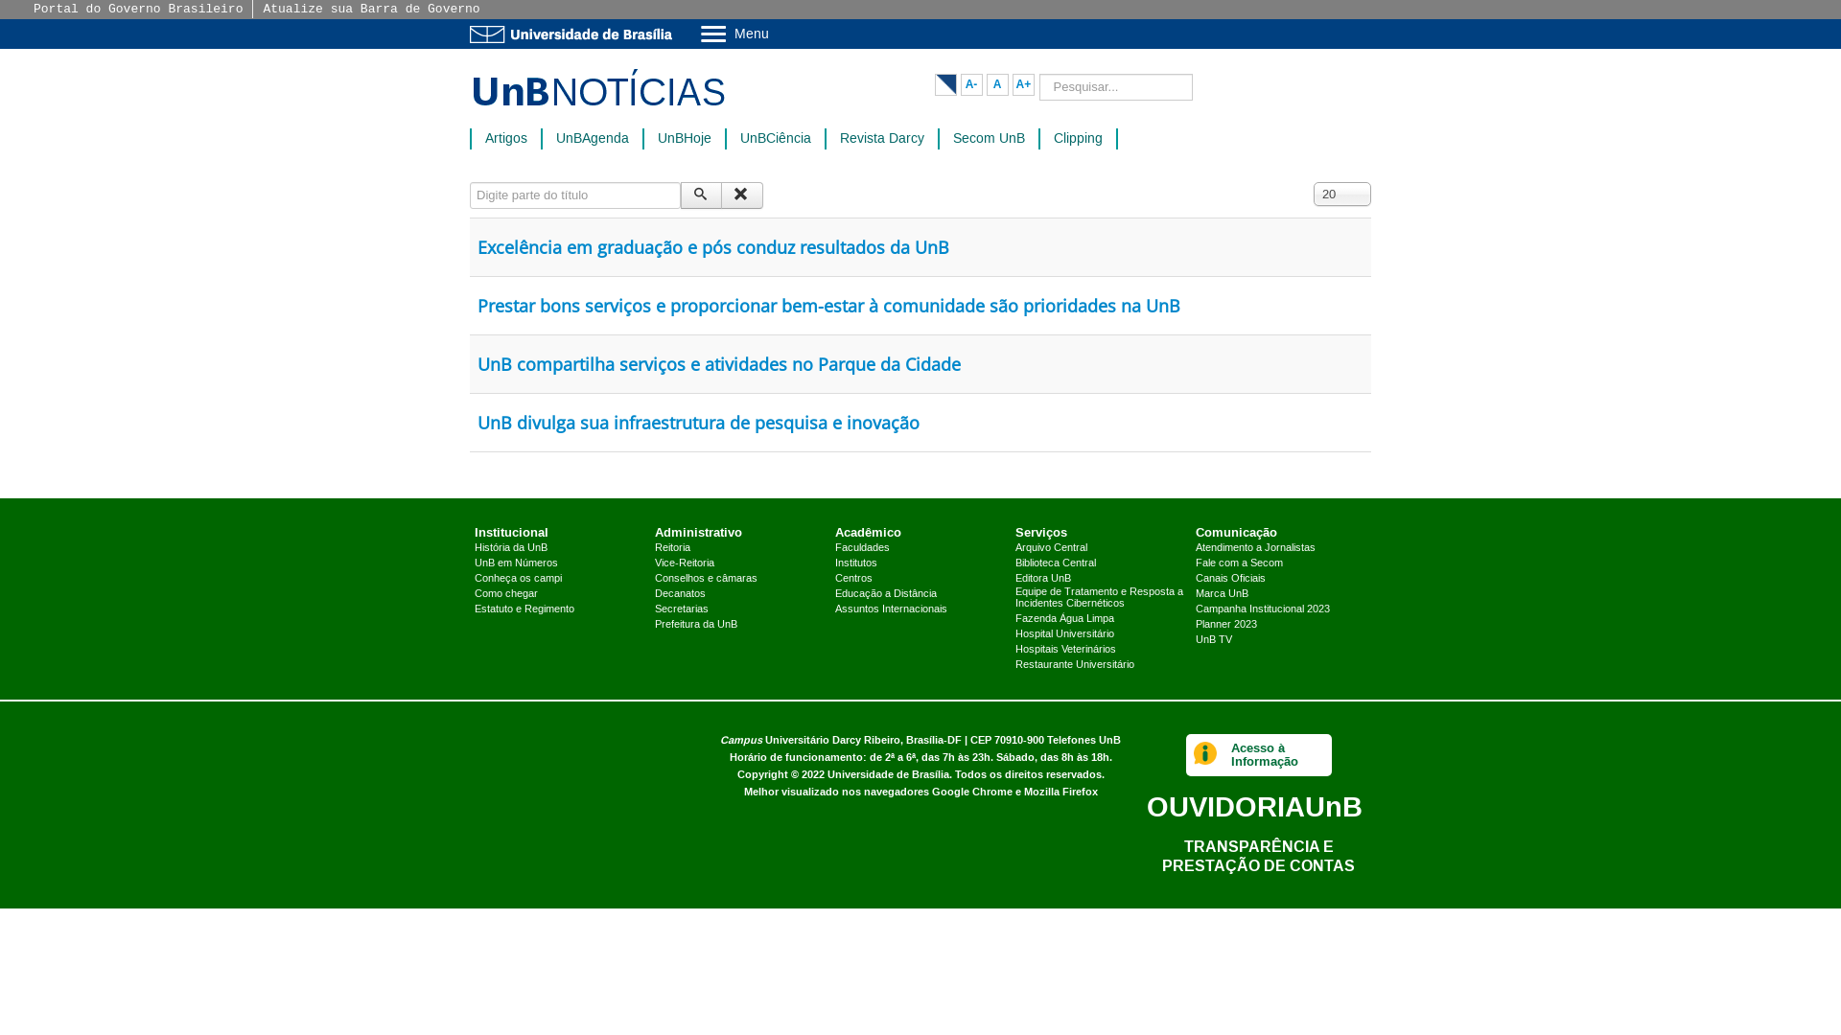 Image resolution: width=1841 pixels, height=1035 pixels. What do you see at coordinates (1263, 609) in the screenshot?
I see `Campanha Institucional 2023` at bounding box center [1263, 609].